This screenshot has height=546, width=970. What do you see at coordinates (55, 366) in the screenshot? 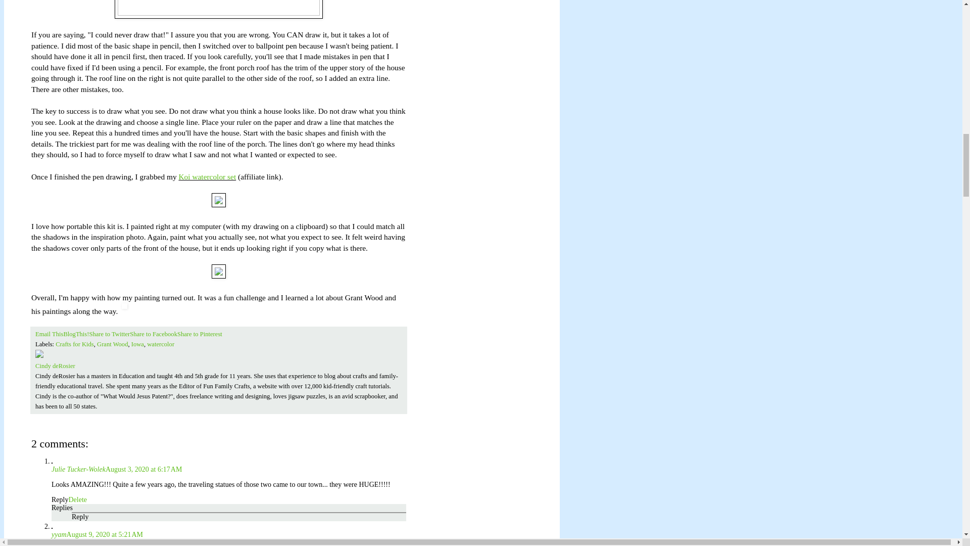
I see `author profile` at bounding box center [55, 366].